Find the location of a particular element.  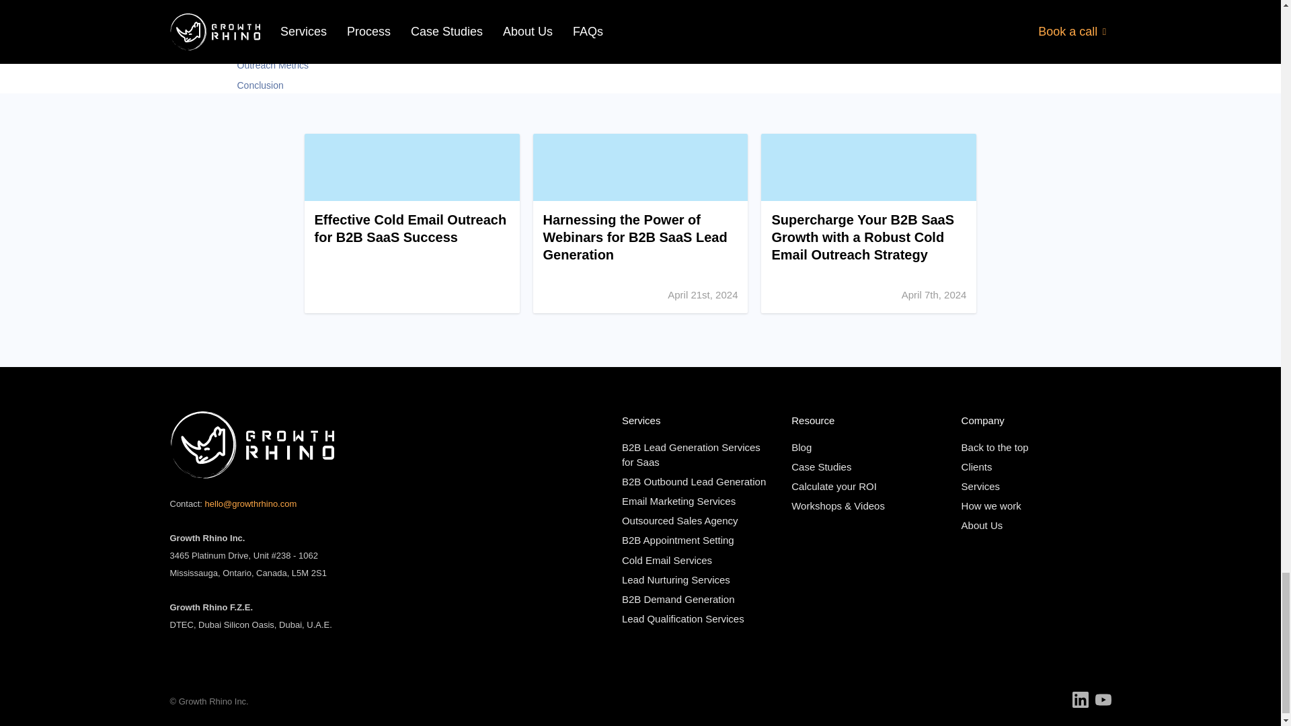

B2B Demand Generation is located at coordinates (678, 599).